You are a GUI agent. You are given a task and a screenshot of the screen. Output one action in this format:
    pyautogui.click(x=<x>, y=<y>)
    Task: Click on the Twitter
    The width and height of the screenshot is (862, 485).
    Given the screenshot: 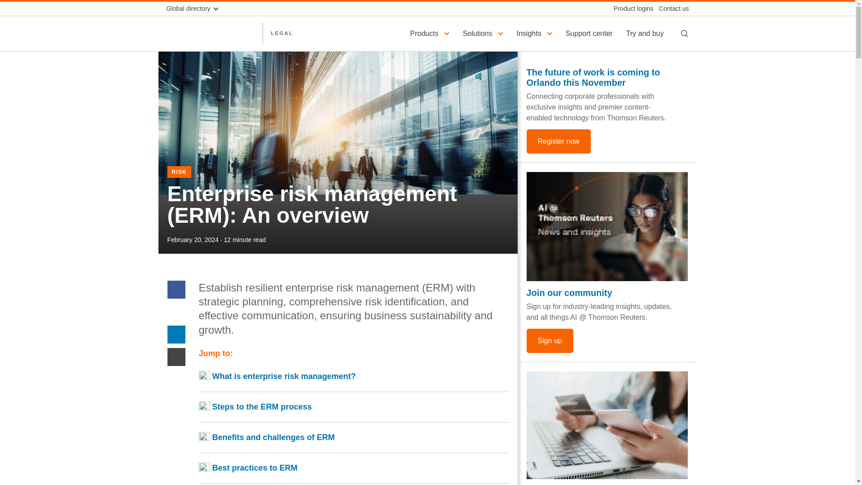 What is the action you would take?
    pyautogui.click(x=176, y=311)
    